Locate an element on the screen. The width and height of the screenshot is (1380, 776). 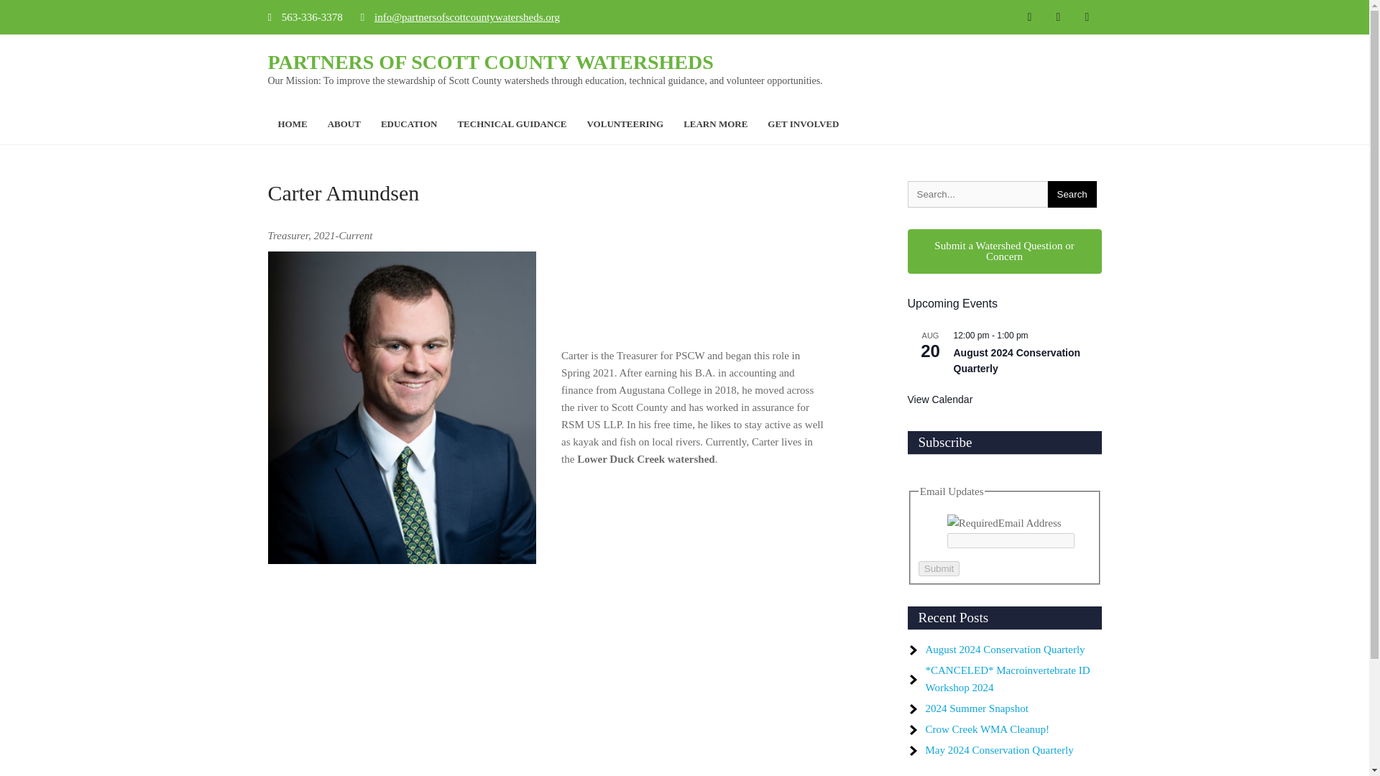
TECHNICAL GUIDANCE is located at coordinates (512, 124).